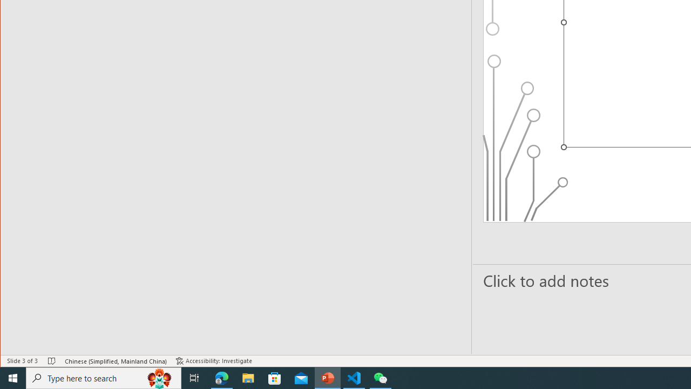 The image size is (691, 389). What do you see at coordinates (354, 378) in the screenshot?
I see `Visual Studio Code - 1 running window` at bounding box center [354, 378].